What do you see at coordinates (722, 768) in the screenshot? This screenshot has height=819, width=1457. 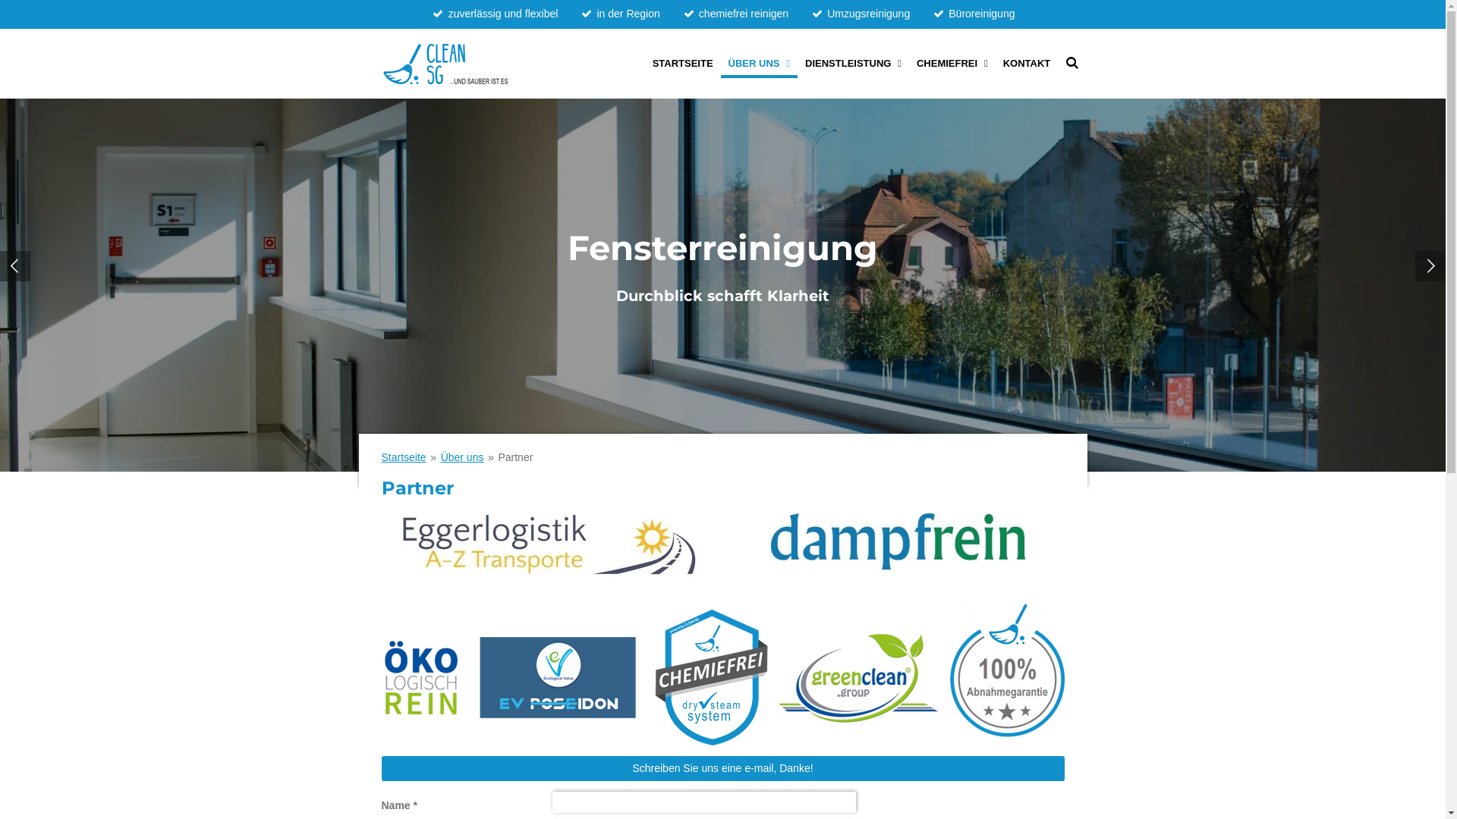 I see `Schreiben Sie uns eine e-mail, Danke!` at bounding box center [722, 768].